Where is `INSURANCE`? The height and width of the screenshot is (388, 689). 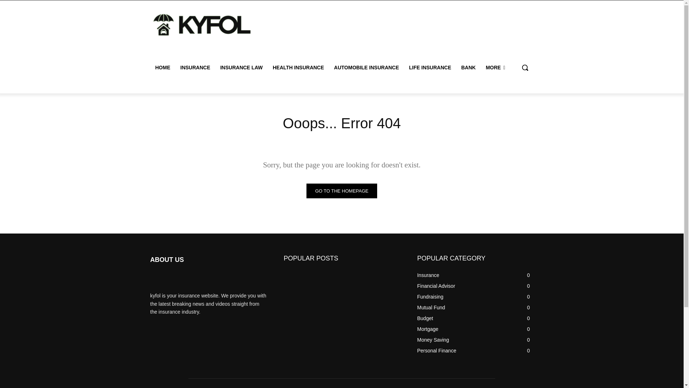 INSURANCE is located at coordinates (195, 68).